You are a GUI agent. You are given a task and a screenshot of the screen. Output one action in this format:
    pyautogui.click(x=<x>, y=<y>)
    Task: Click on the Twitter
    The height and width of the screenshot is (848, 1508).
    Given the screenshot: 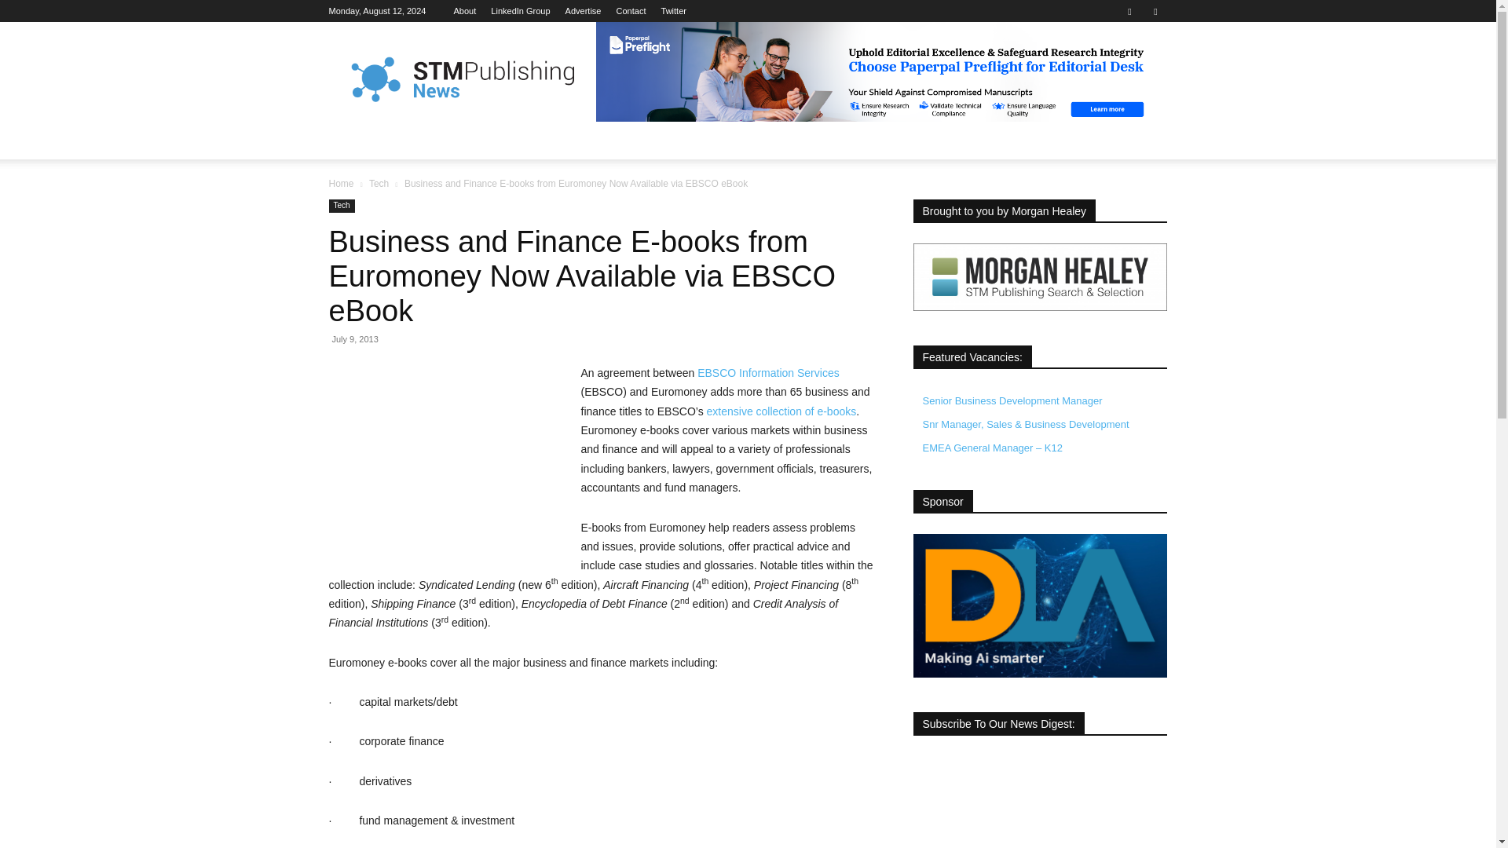 What is the action you would take?
    pyautogui.click(x=674, y=11)
    